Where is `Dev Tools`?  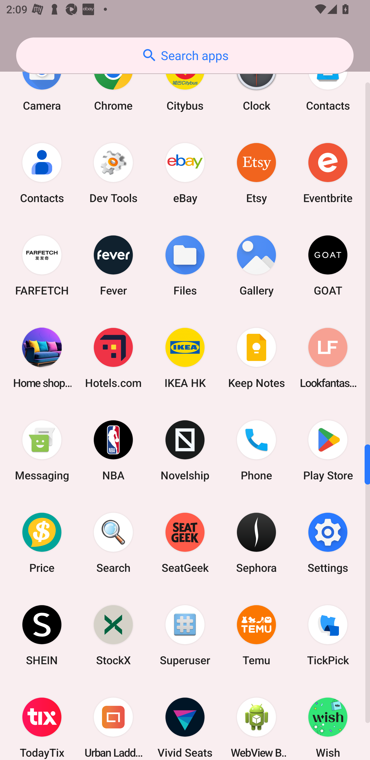 Dev Tools is located at coordinates (113, 173).